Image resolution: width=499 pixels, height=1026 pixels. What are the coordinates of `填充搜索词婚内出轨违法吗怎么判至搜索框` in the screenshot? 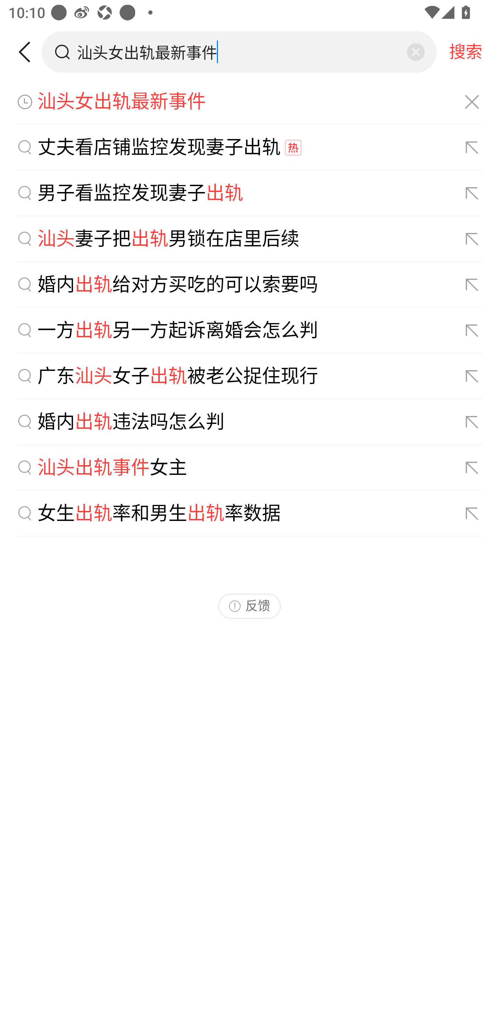 It's located at (472, 422).